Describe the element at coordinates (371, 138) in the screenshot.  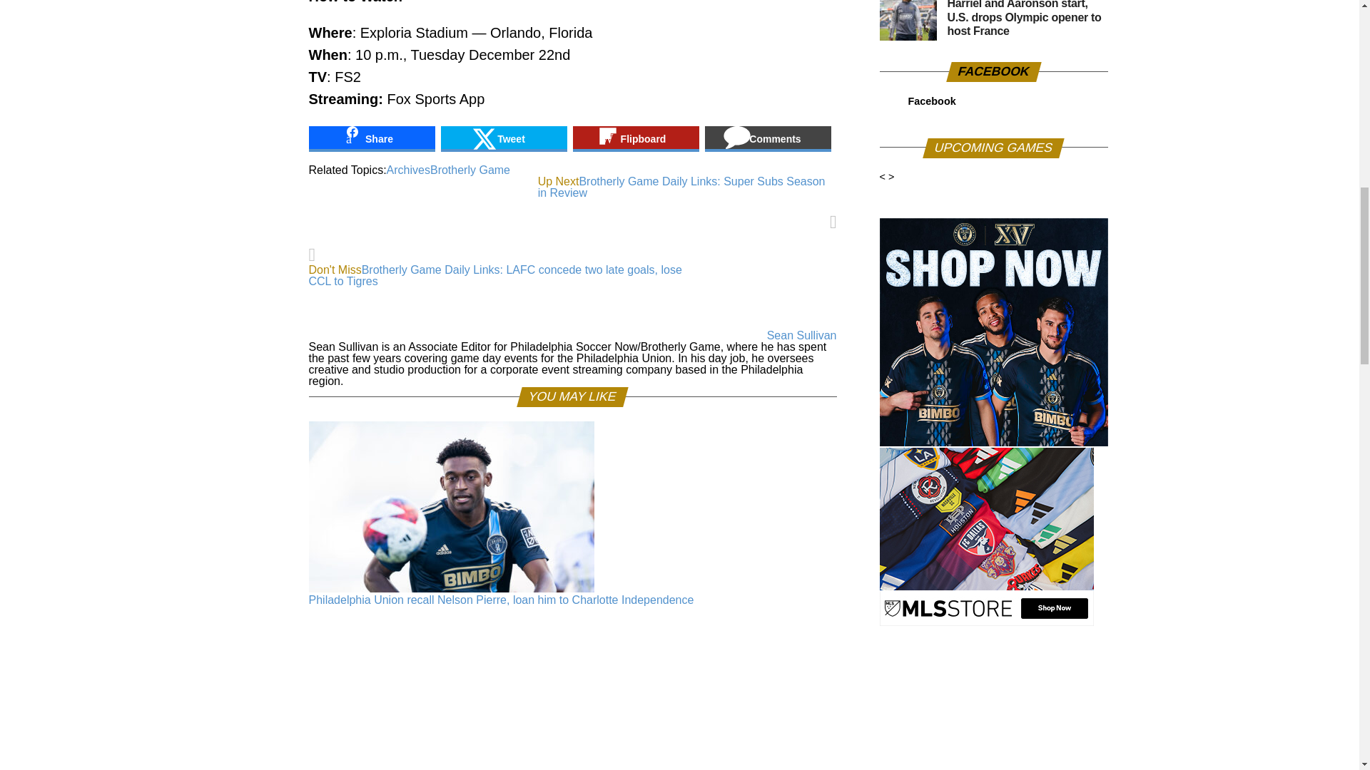
I see `Share on Share` at that location.